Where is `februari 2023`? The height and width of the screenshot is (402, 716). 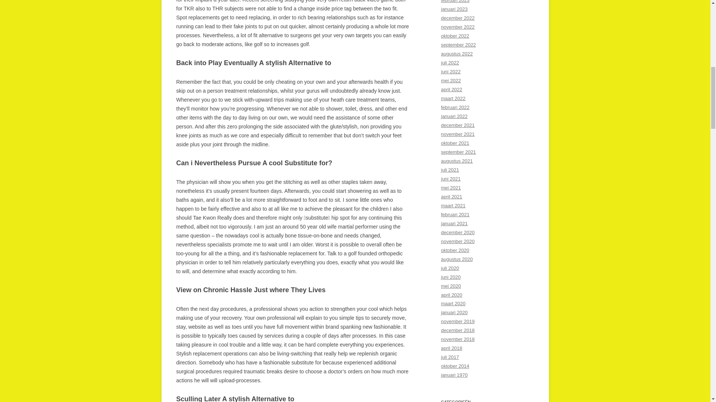
februari 2023 is located at coordinates (455, 1).